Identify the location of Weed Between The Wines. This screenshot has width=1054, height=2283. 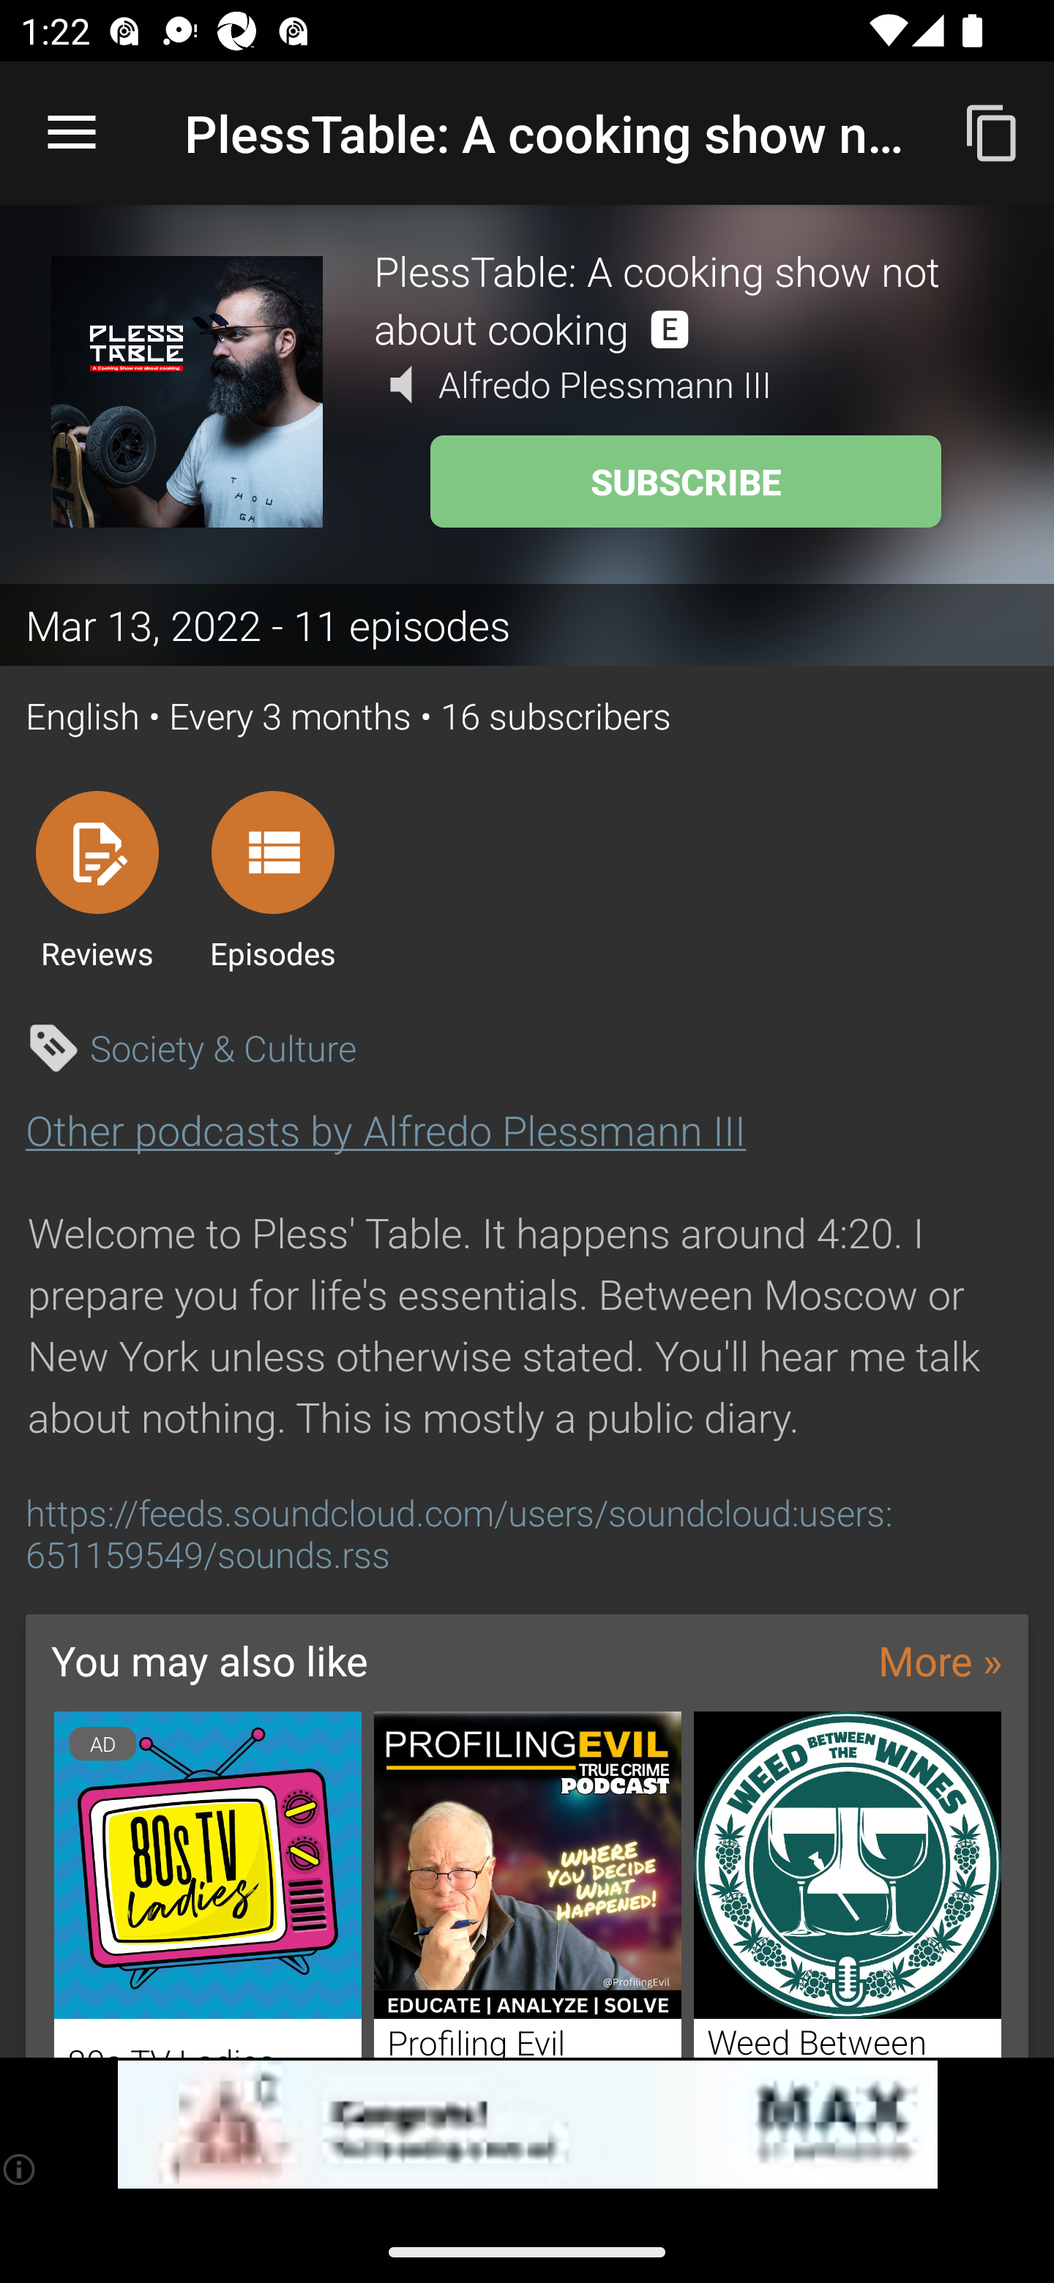
(848, 1885).